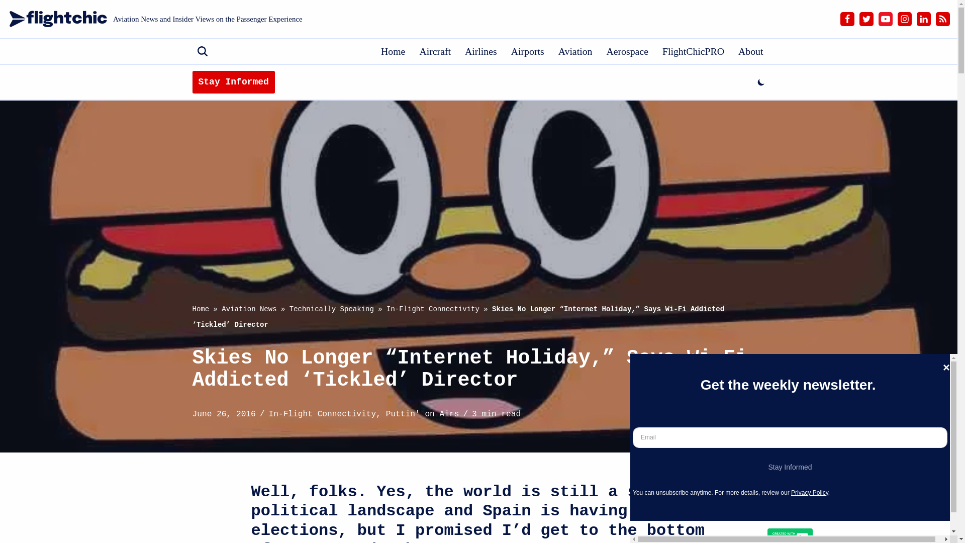  What do you see at coordinates (249, 309) in the screenshot?
I see `Aviation News` at bounding box center [249, 309].